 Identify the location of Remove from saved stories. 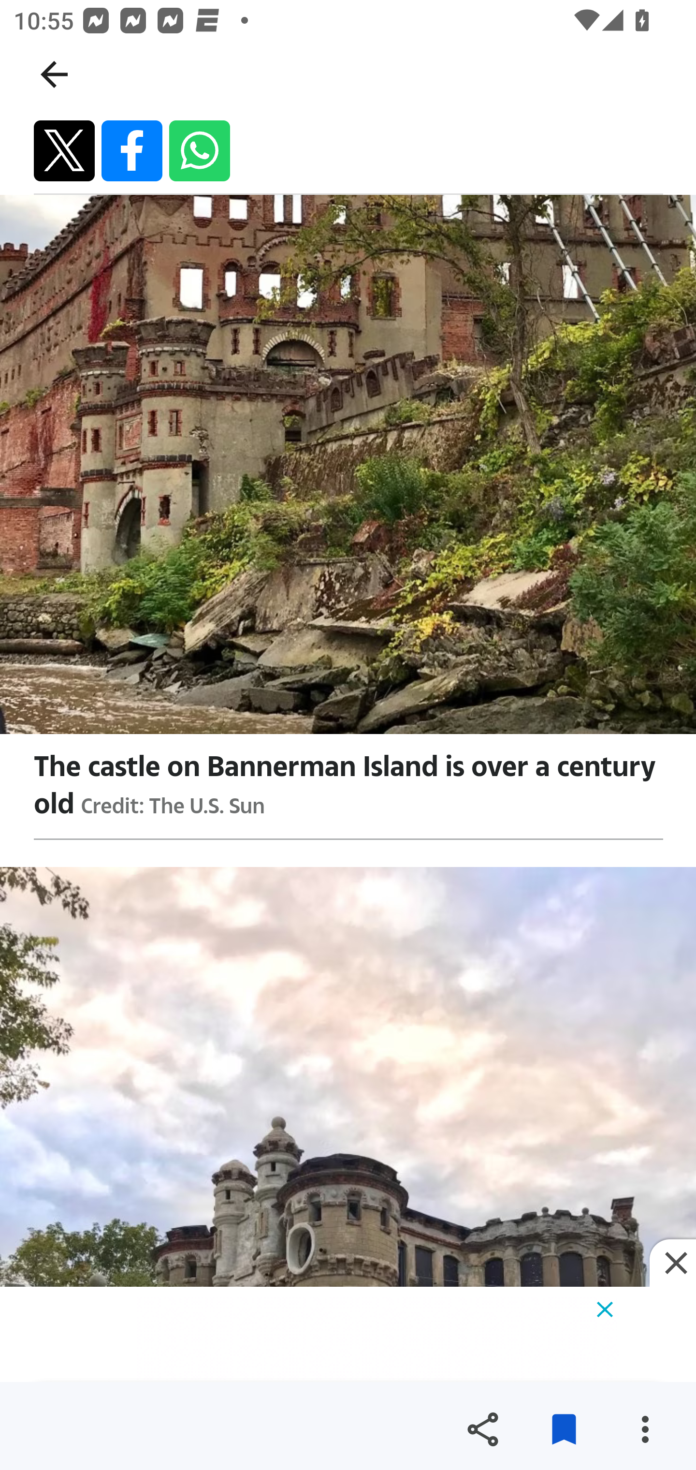
(564, 1429).